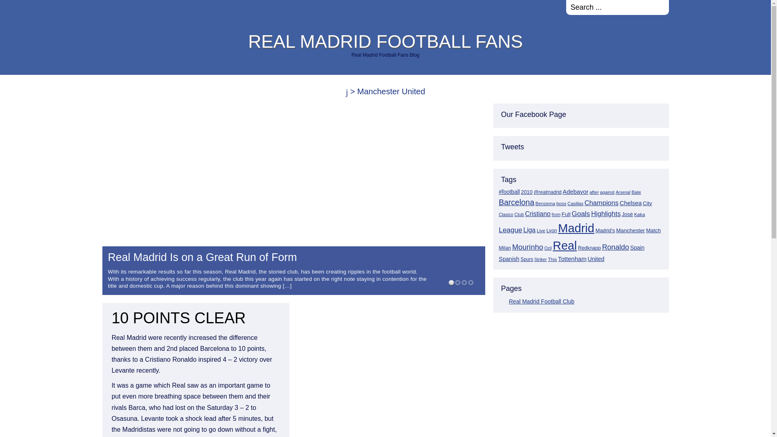 This screenshot has width=777, height=437. Describe the element at coordinates (631, 203) in the screenshot. I see `Chelsea` at that location.